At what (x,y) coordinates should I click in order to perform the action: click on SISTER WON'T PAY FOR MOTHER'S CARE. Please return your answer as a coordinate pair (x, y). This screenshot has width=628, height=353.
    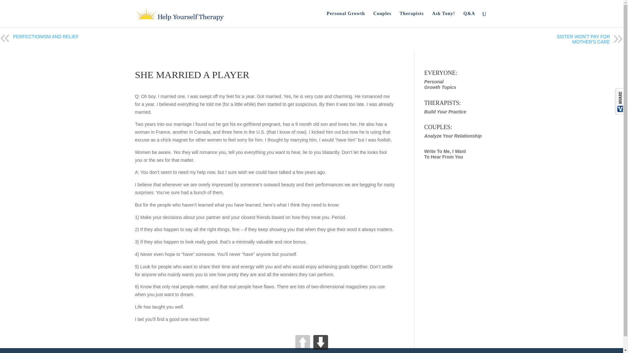
    Looking at the image, I should click on (583, 39).